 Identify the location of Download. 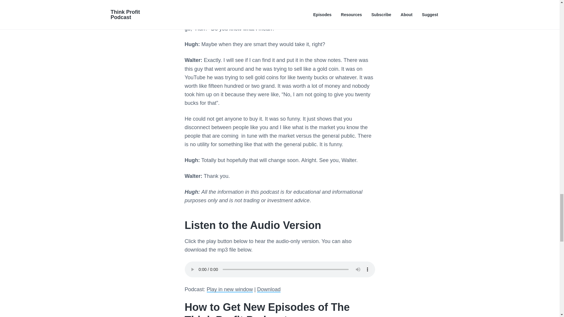
(268, 289).